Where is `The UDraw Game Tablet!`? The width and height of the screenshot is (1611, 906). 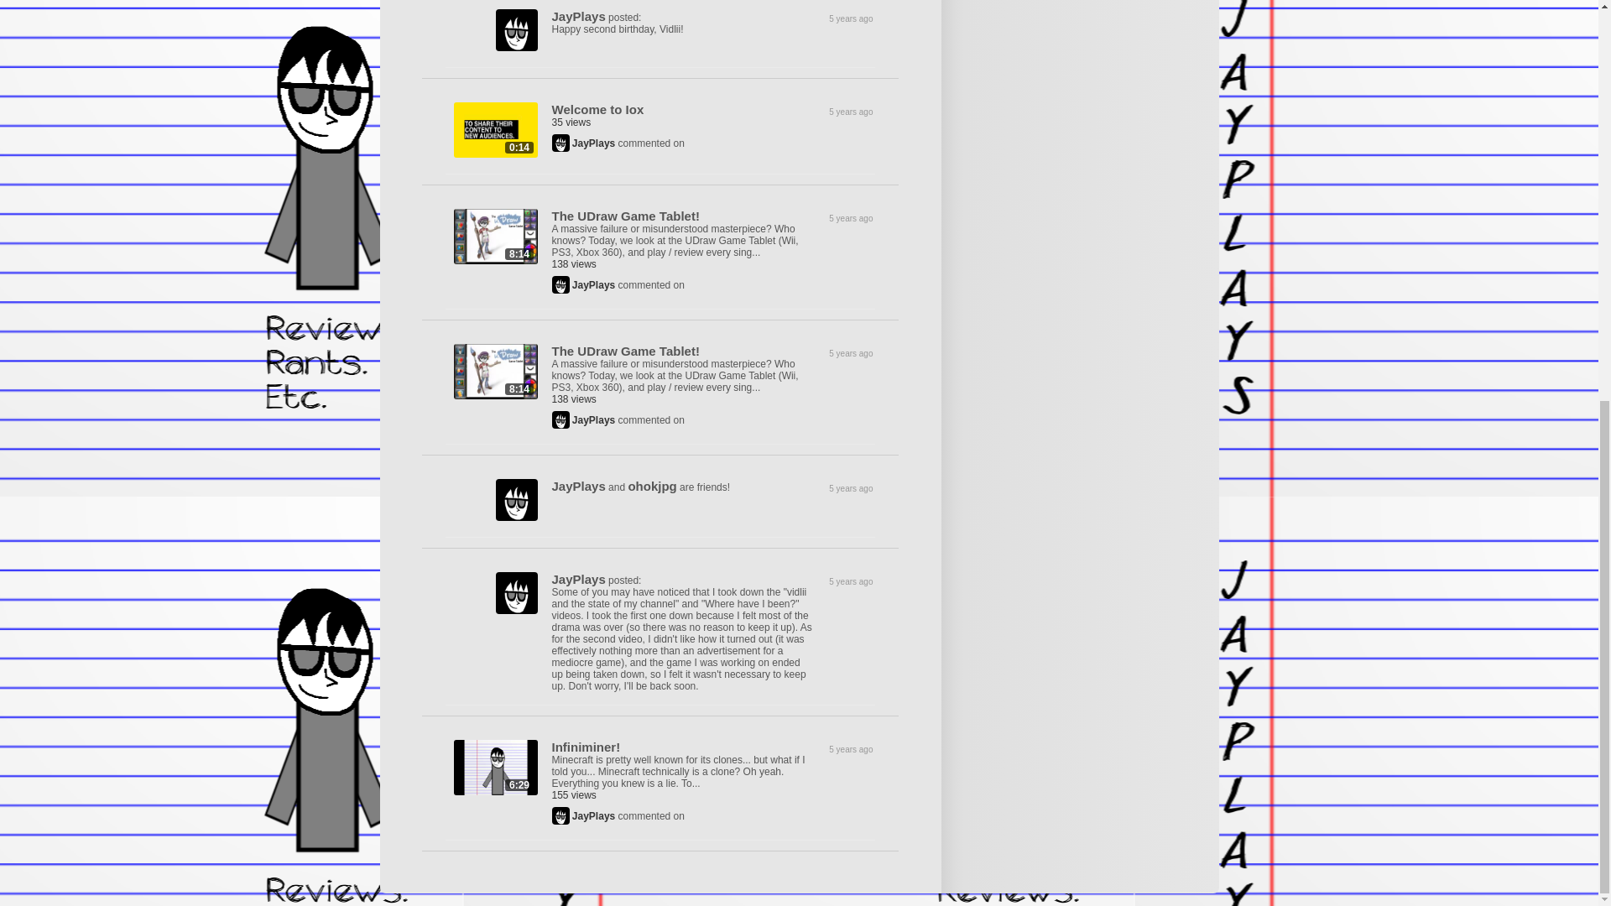 The UDraw Game Tablet! is located at coordinates (626, 216).